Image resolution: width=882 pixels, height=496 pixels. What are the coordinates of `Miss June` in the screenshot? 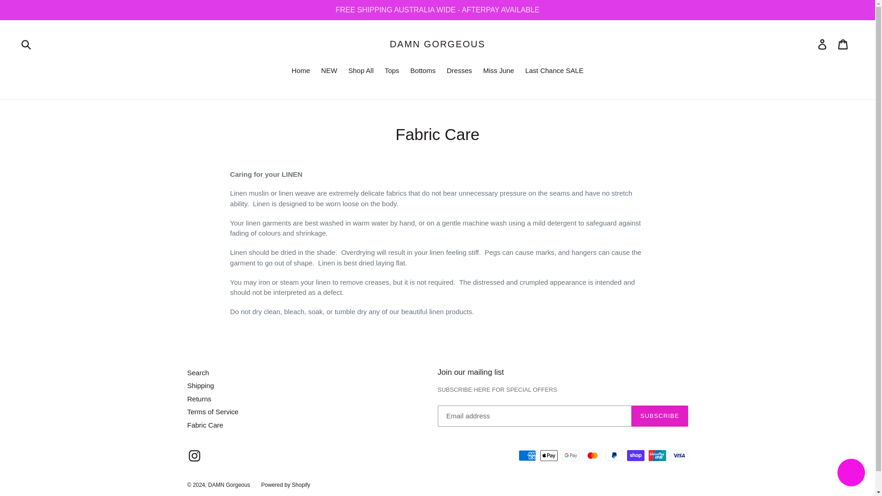 It's located at (499, 71).